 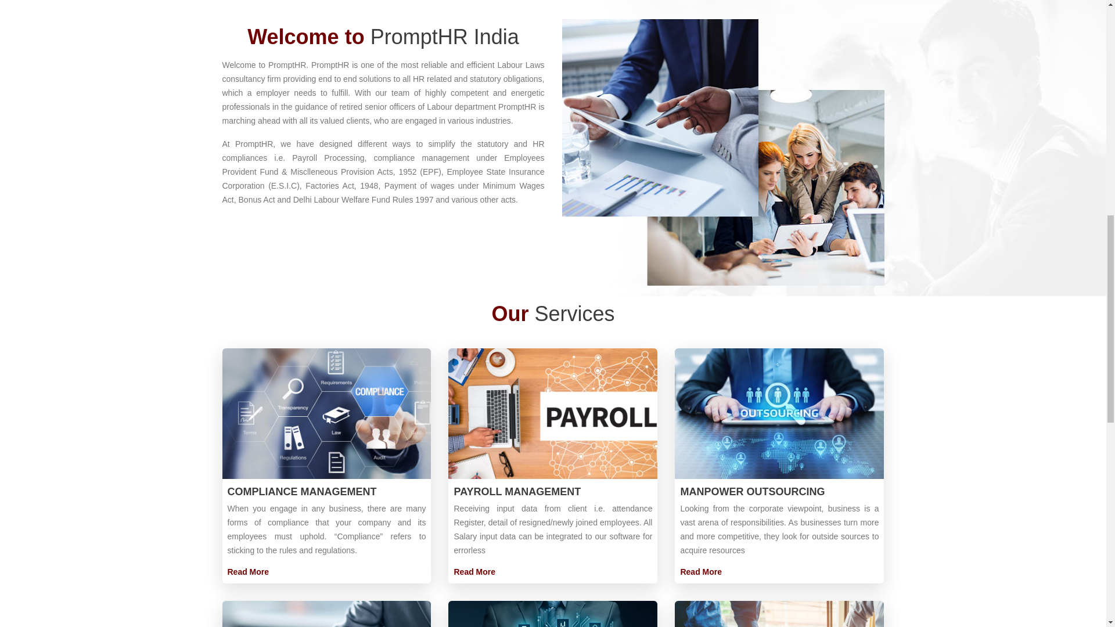 What do you see at coordinates (474, 571) in the screenshot?
I see `Read More` at bounding box center [474, 571].